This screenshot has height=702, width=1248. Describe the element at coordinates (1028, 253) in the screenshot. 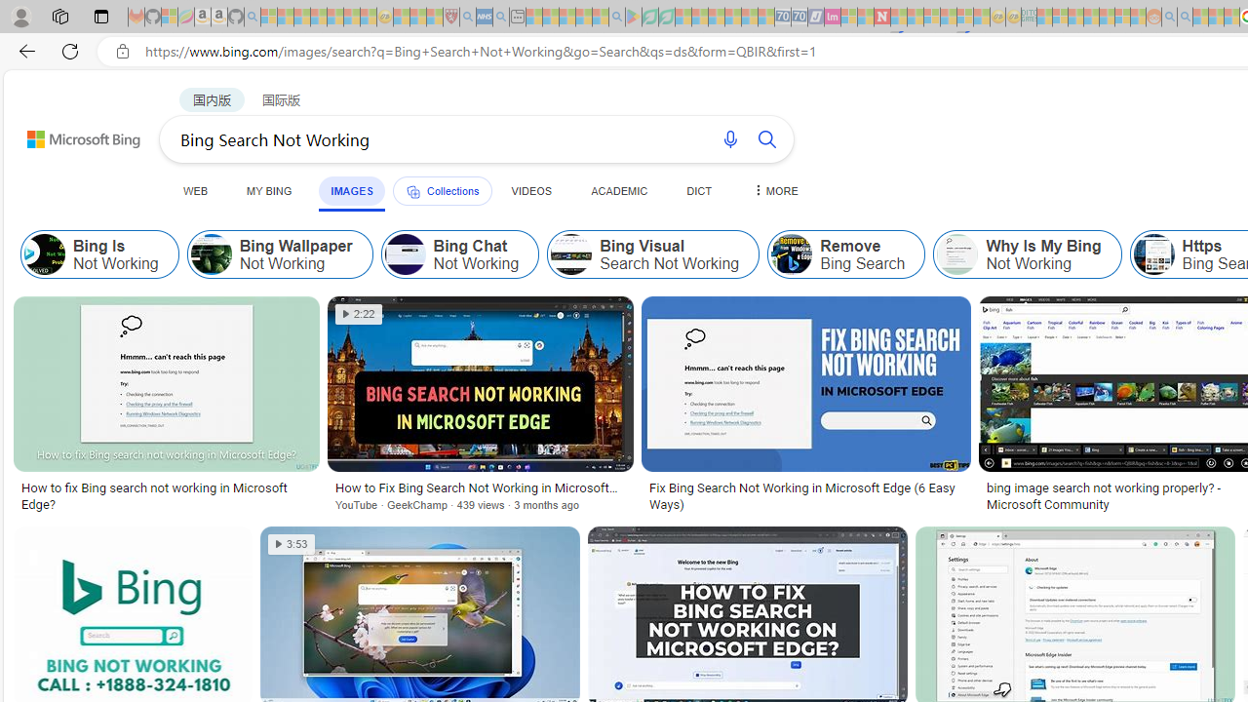

I see `Class: item col` at that location.